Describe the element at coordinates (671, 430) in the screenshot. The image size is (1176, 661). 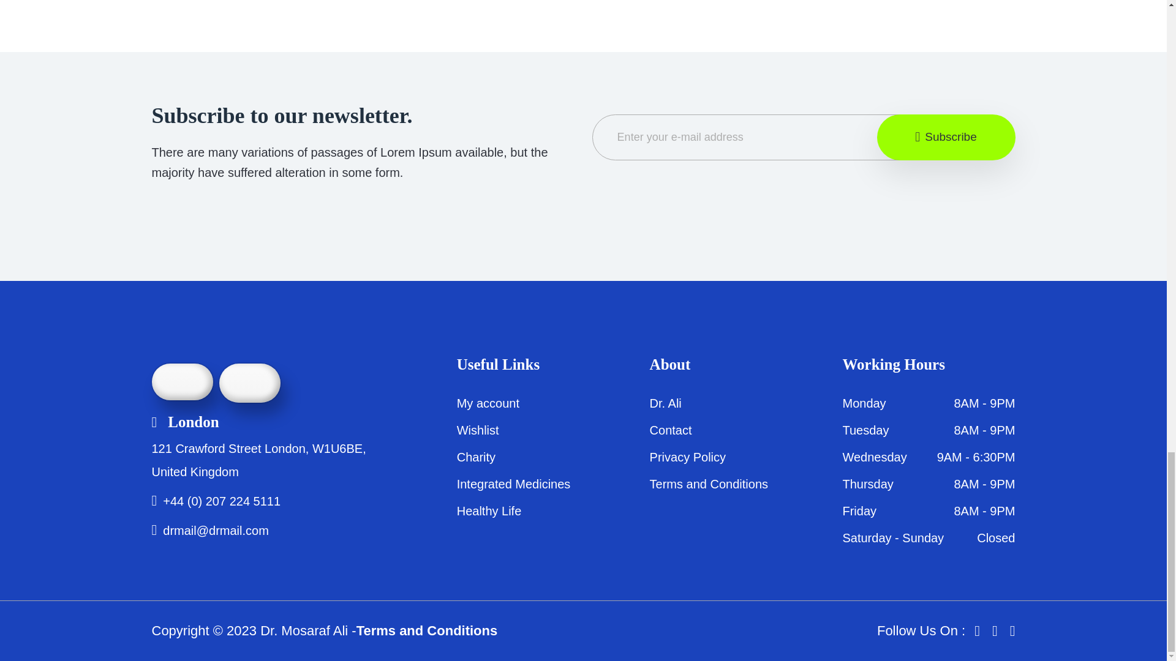
I see `Contact` at that location.